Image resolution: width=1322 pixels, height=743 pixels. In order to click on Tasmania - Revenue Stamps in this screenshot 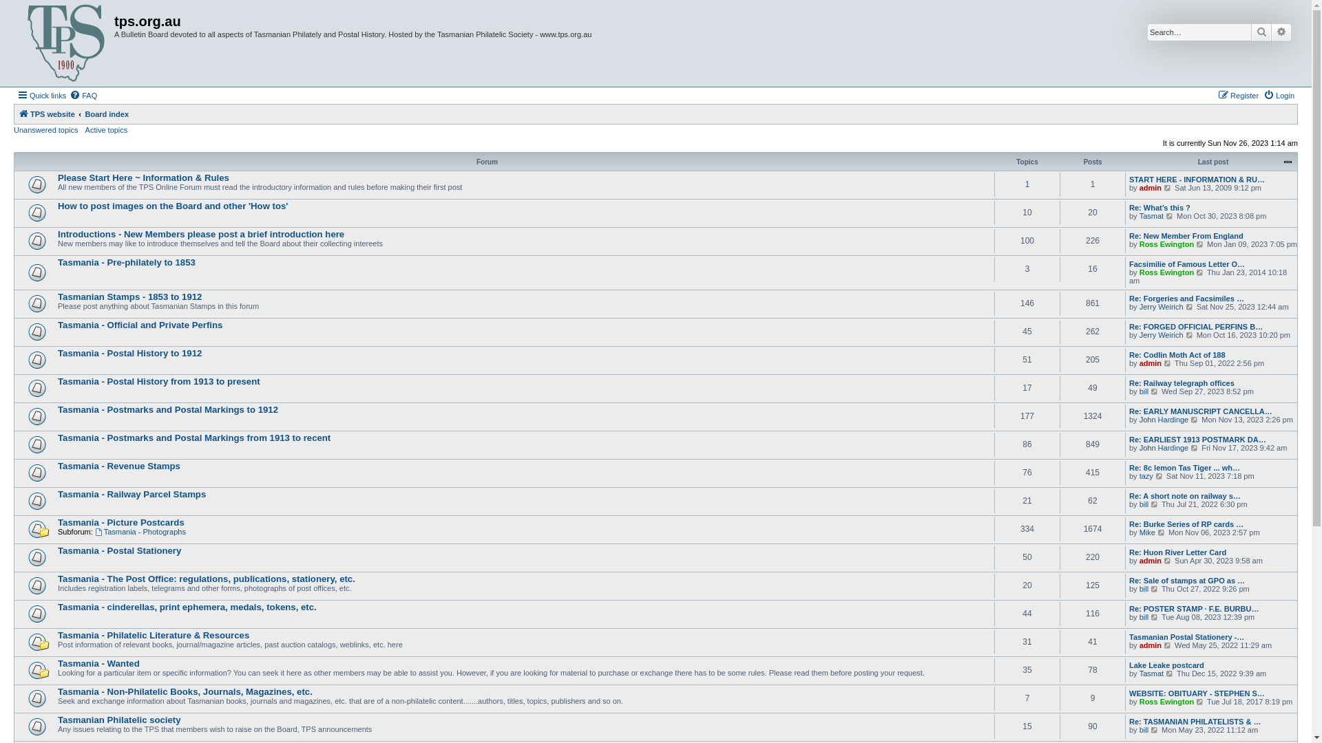, I will do `click(119, 466)`.